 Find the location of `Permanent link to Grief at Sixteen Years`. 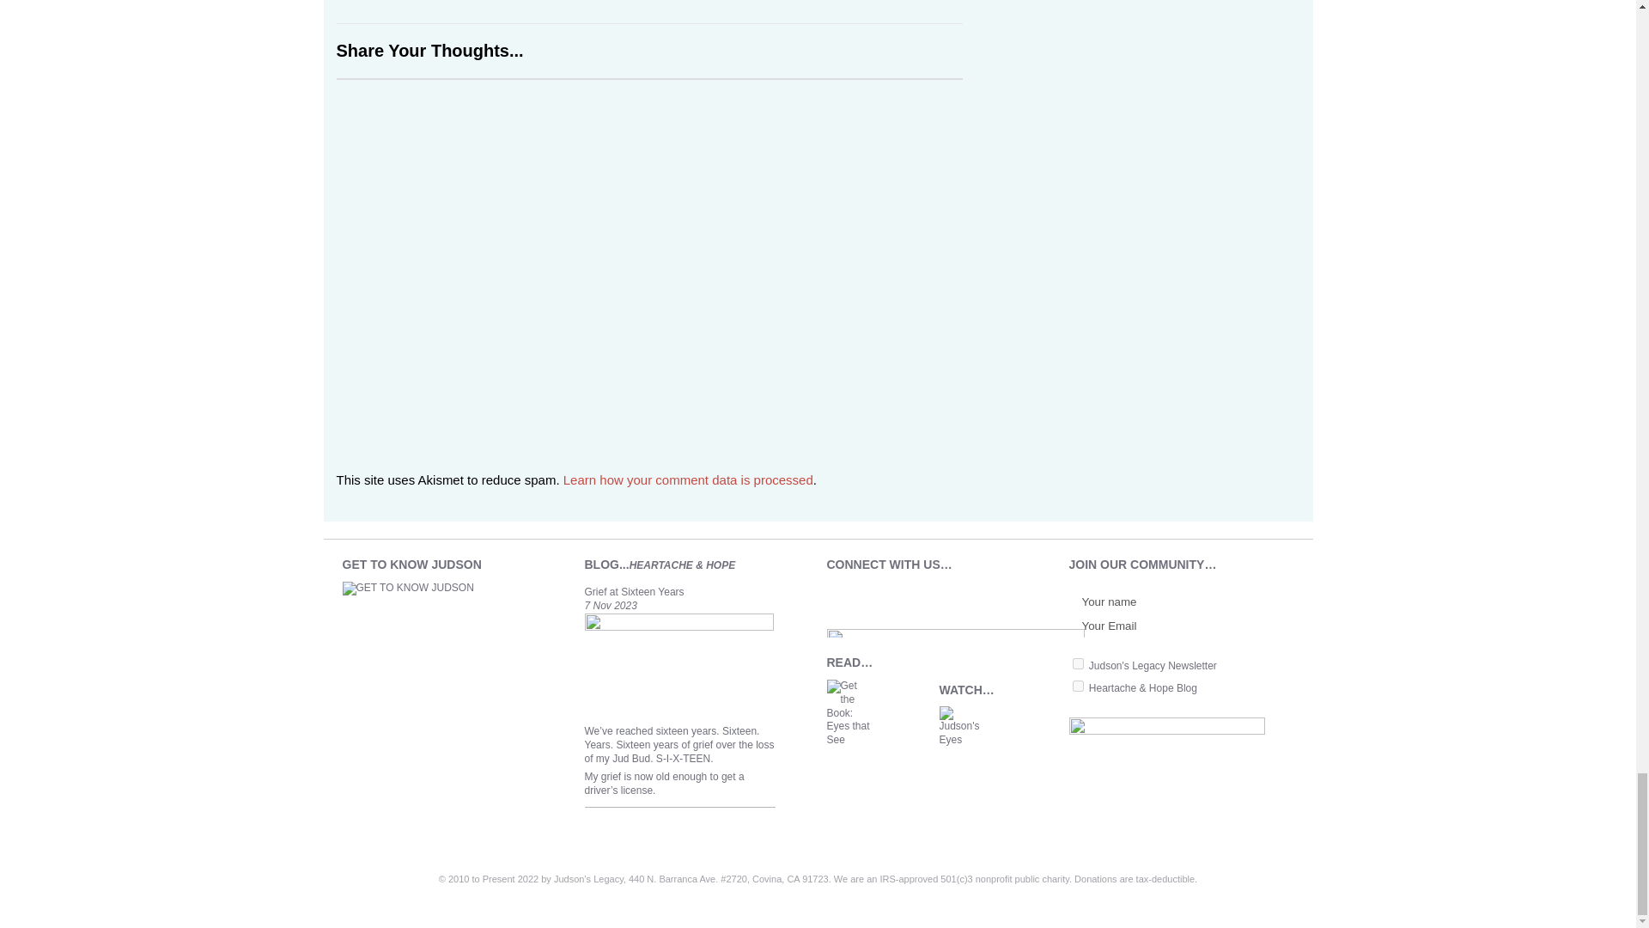

Permanent link to Grief at Sixteen Years is located at coordinates (634, 591).